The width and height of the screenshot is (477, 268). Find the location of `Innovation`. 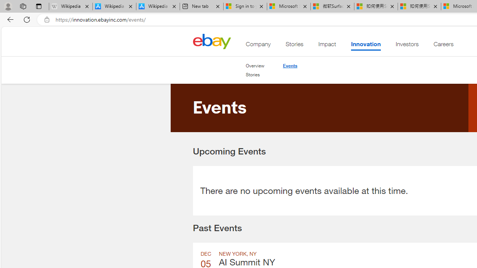

Innovation is located at coordinates (365, 46).